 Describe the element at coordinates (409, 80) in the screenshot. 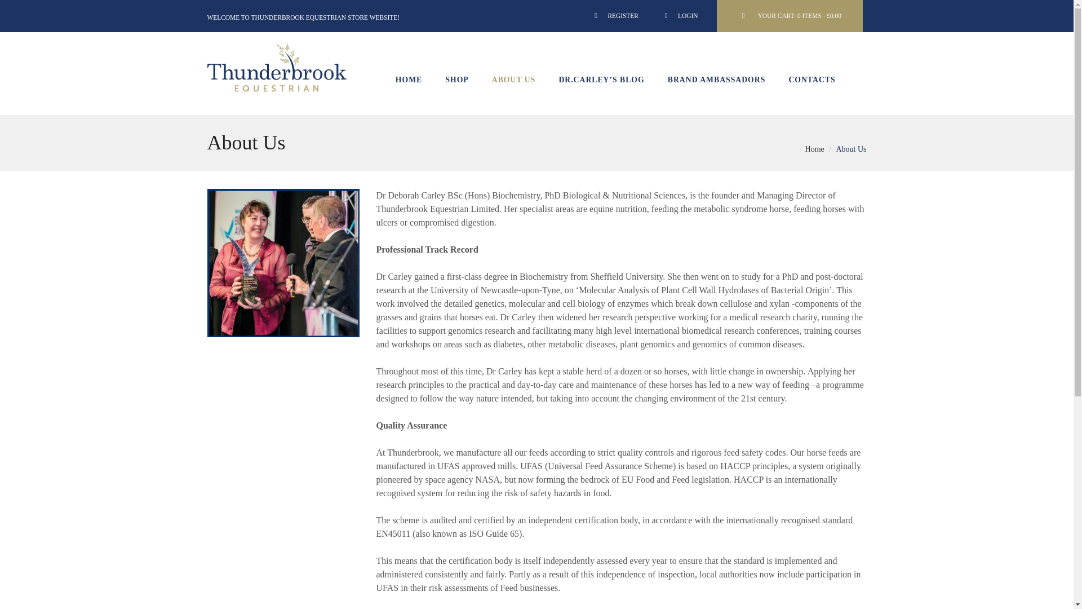

I see `HOME` at that location.